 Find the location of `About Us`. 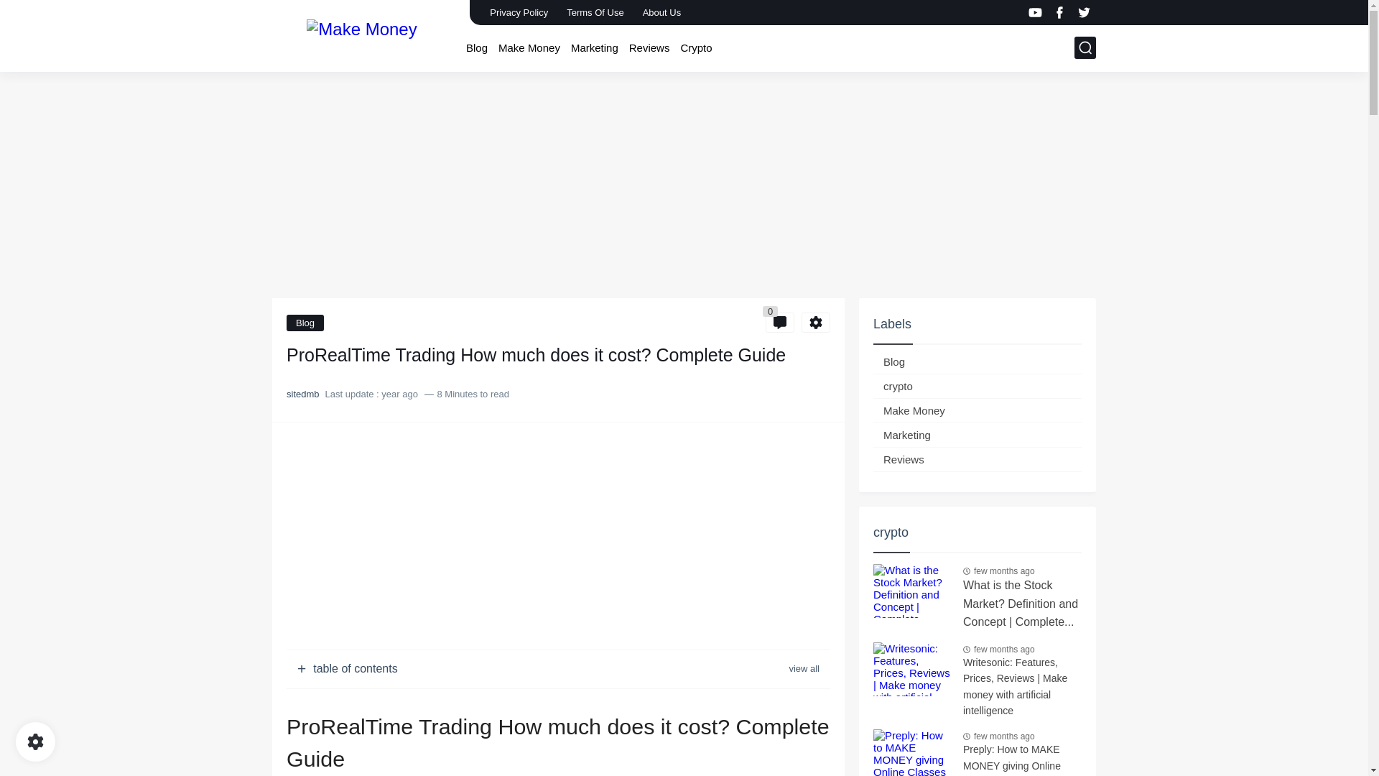

About Us is located at coordinates (662, 12).